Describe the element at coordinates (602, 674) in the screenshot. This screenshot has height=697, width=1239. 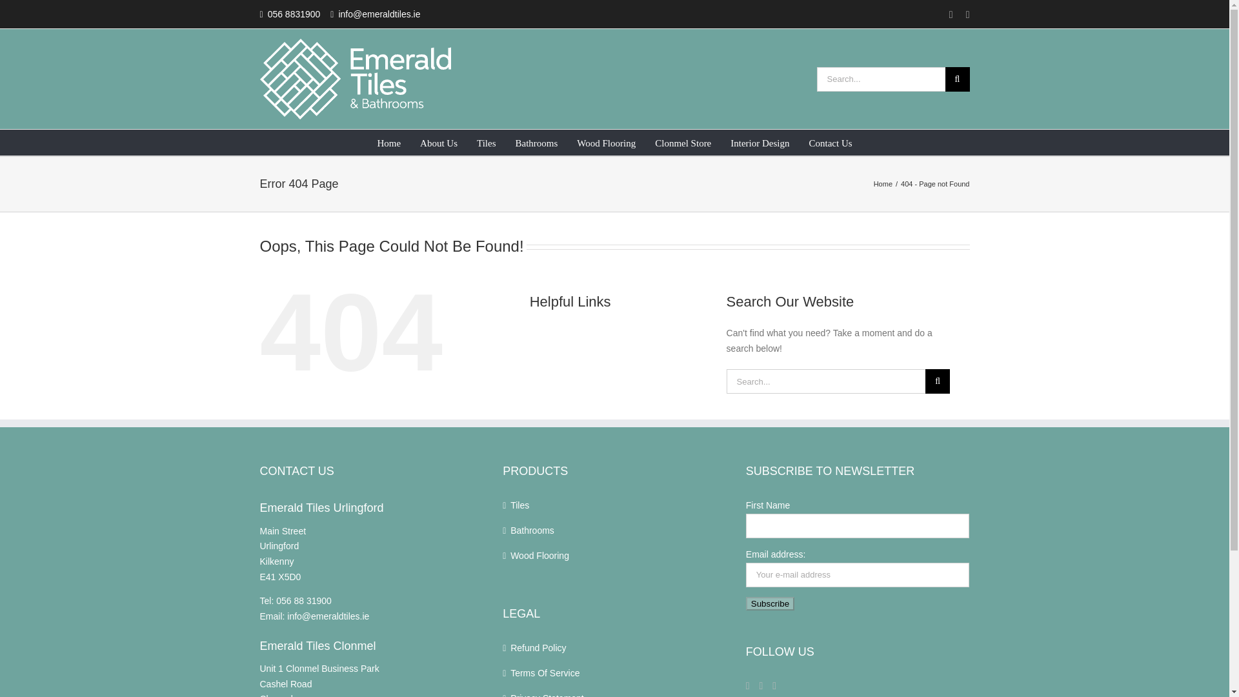
I see `Terms Of Service` at that location.